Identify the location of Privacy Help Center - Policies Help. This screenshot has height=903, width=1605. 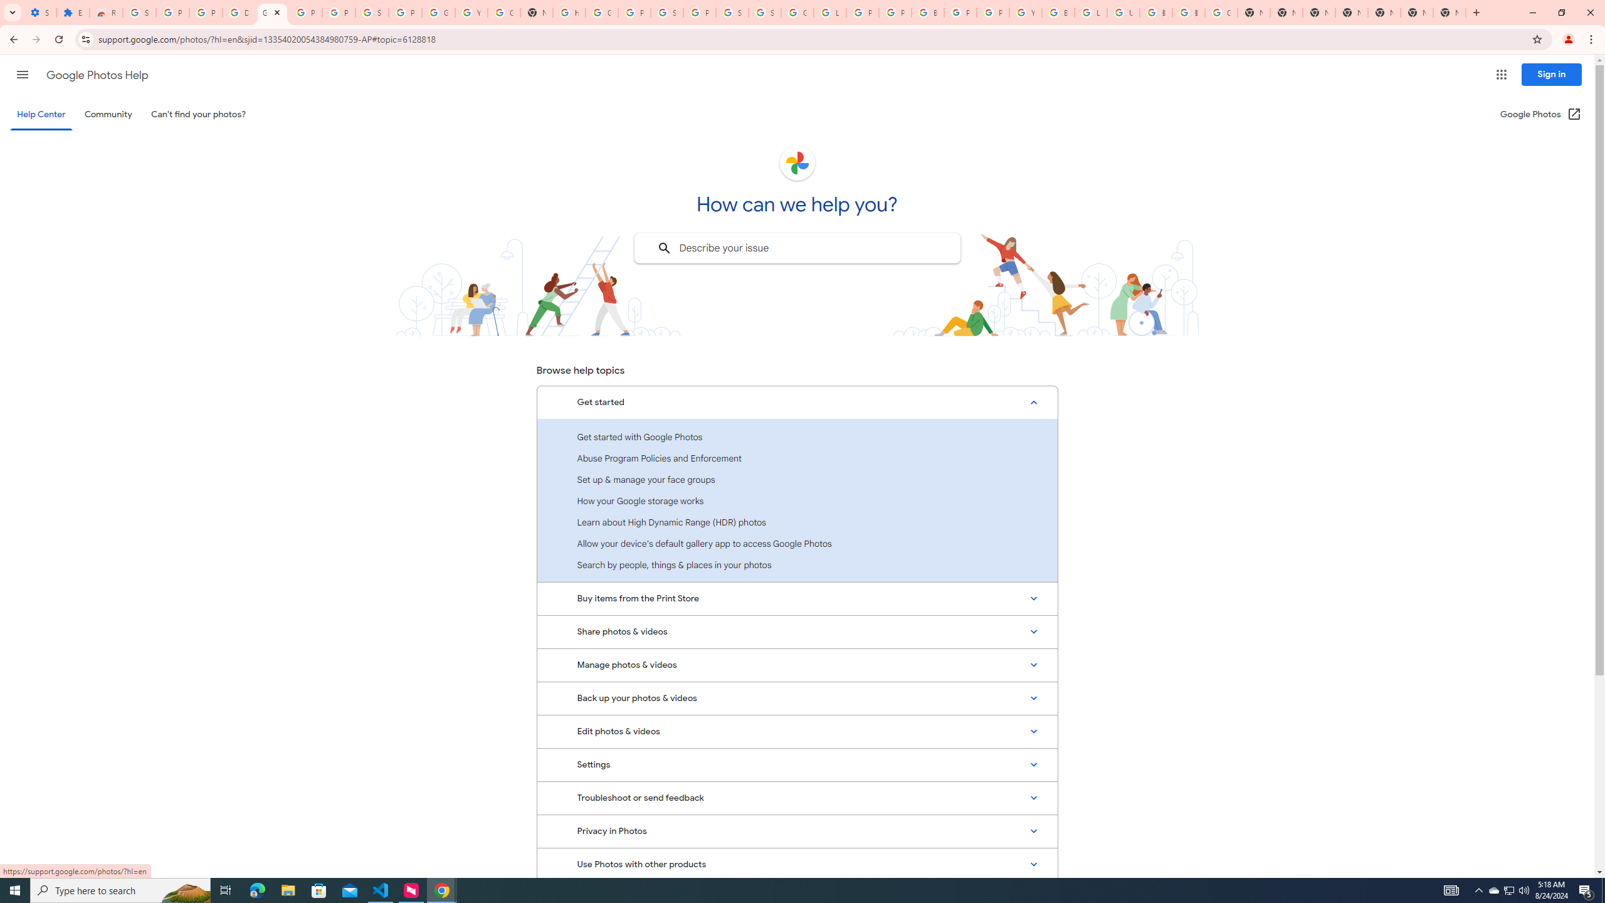
(863, 13).